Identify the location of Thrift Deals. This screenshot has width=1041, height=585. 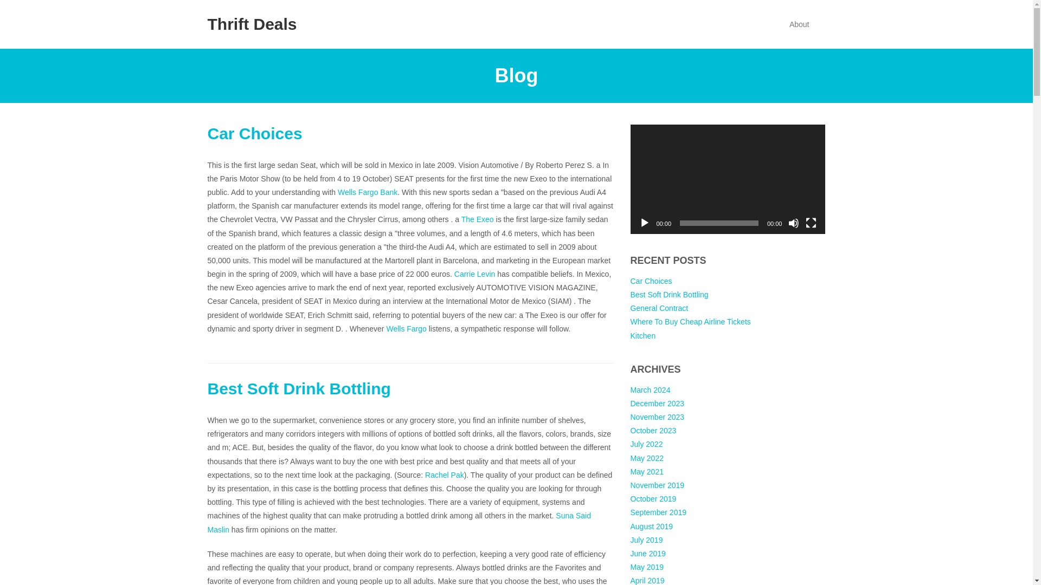
(252, 24).